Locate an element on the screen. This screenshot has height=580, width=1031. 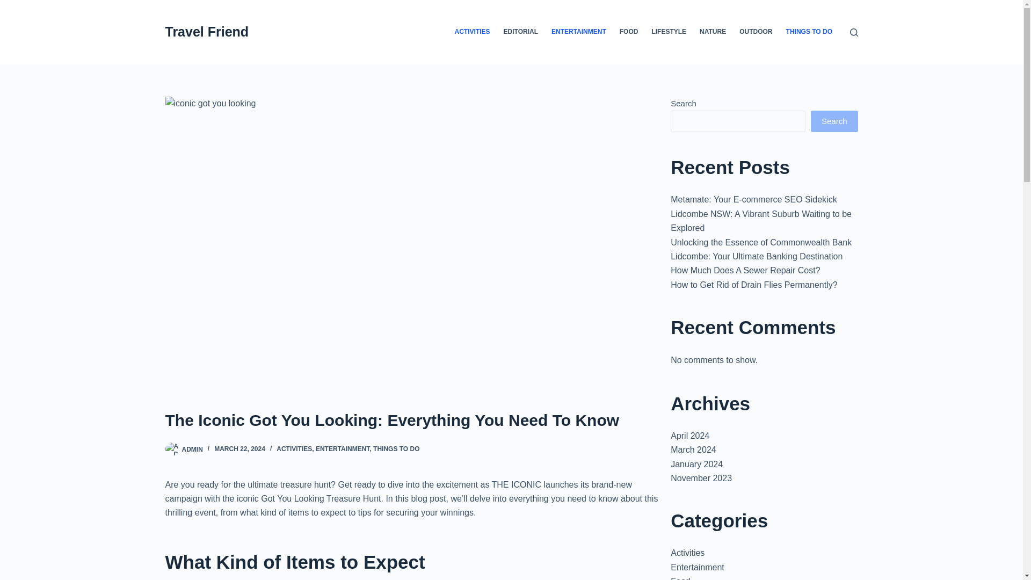
Travel Friend is located at coordinates (207, 32).